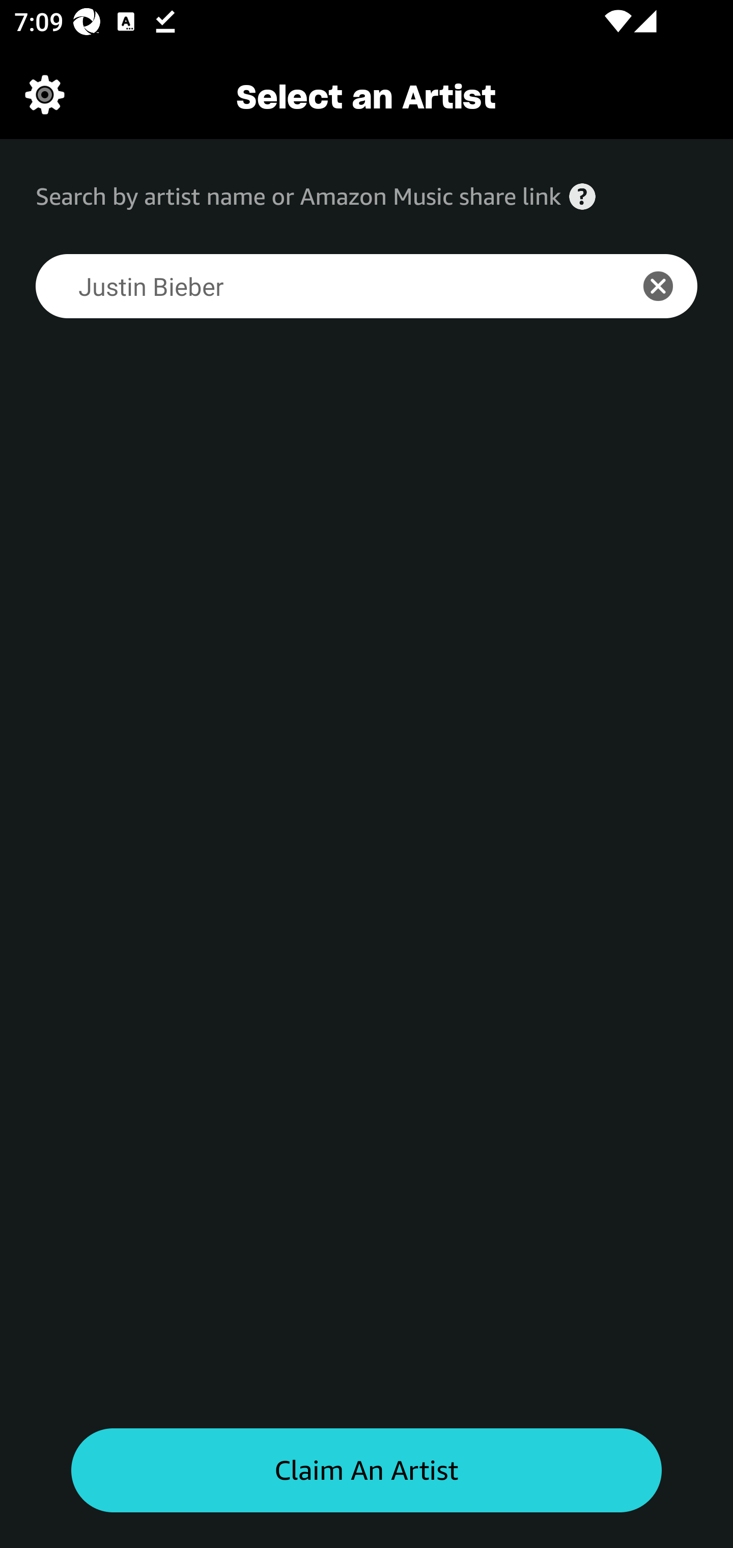 This screenshot has width=733, height=1548. What do you see at coordinates (669, 286) in the screenshot?
I see ` icon` at bounding box center [669, 286].